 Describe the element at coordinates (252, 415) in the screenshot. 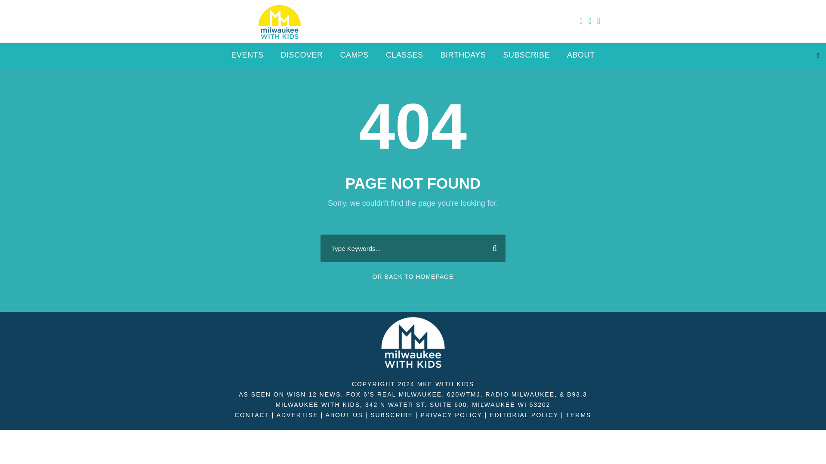

I see `CONTACT` at that location.